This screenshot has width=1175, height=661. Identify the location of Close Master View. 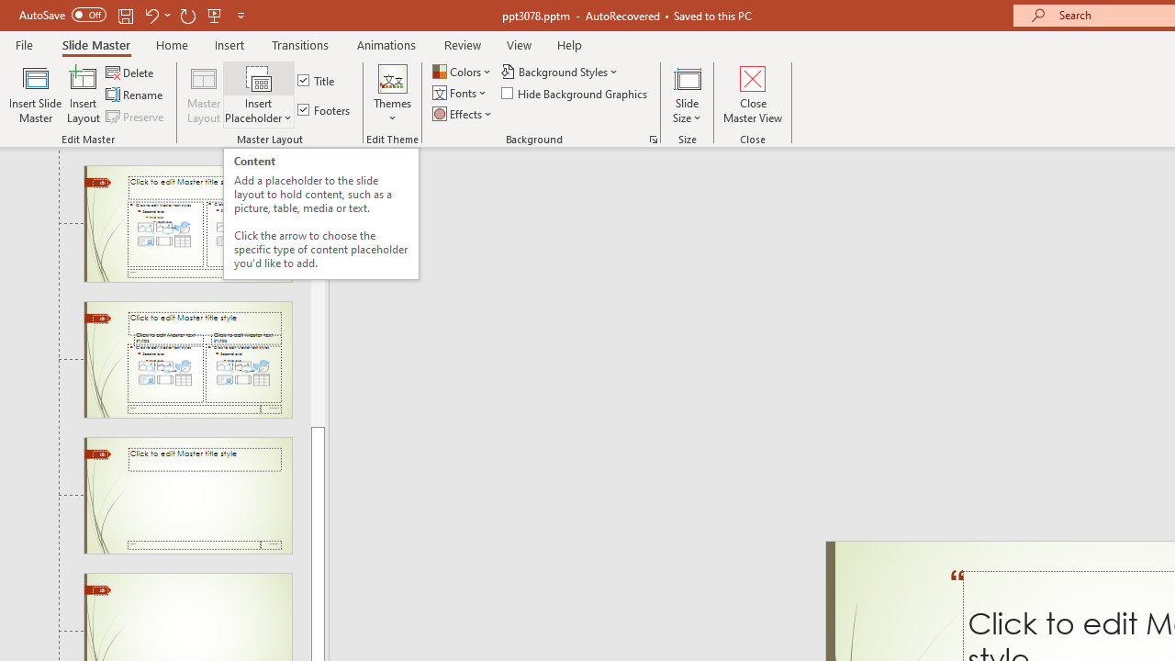
(753, 94).